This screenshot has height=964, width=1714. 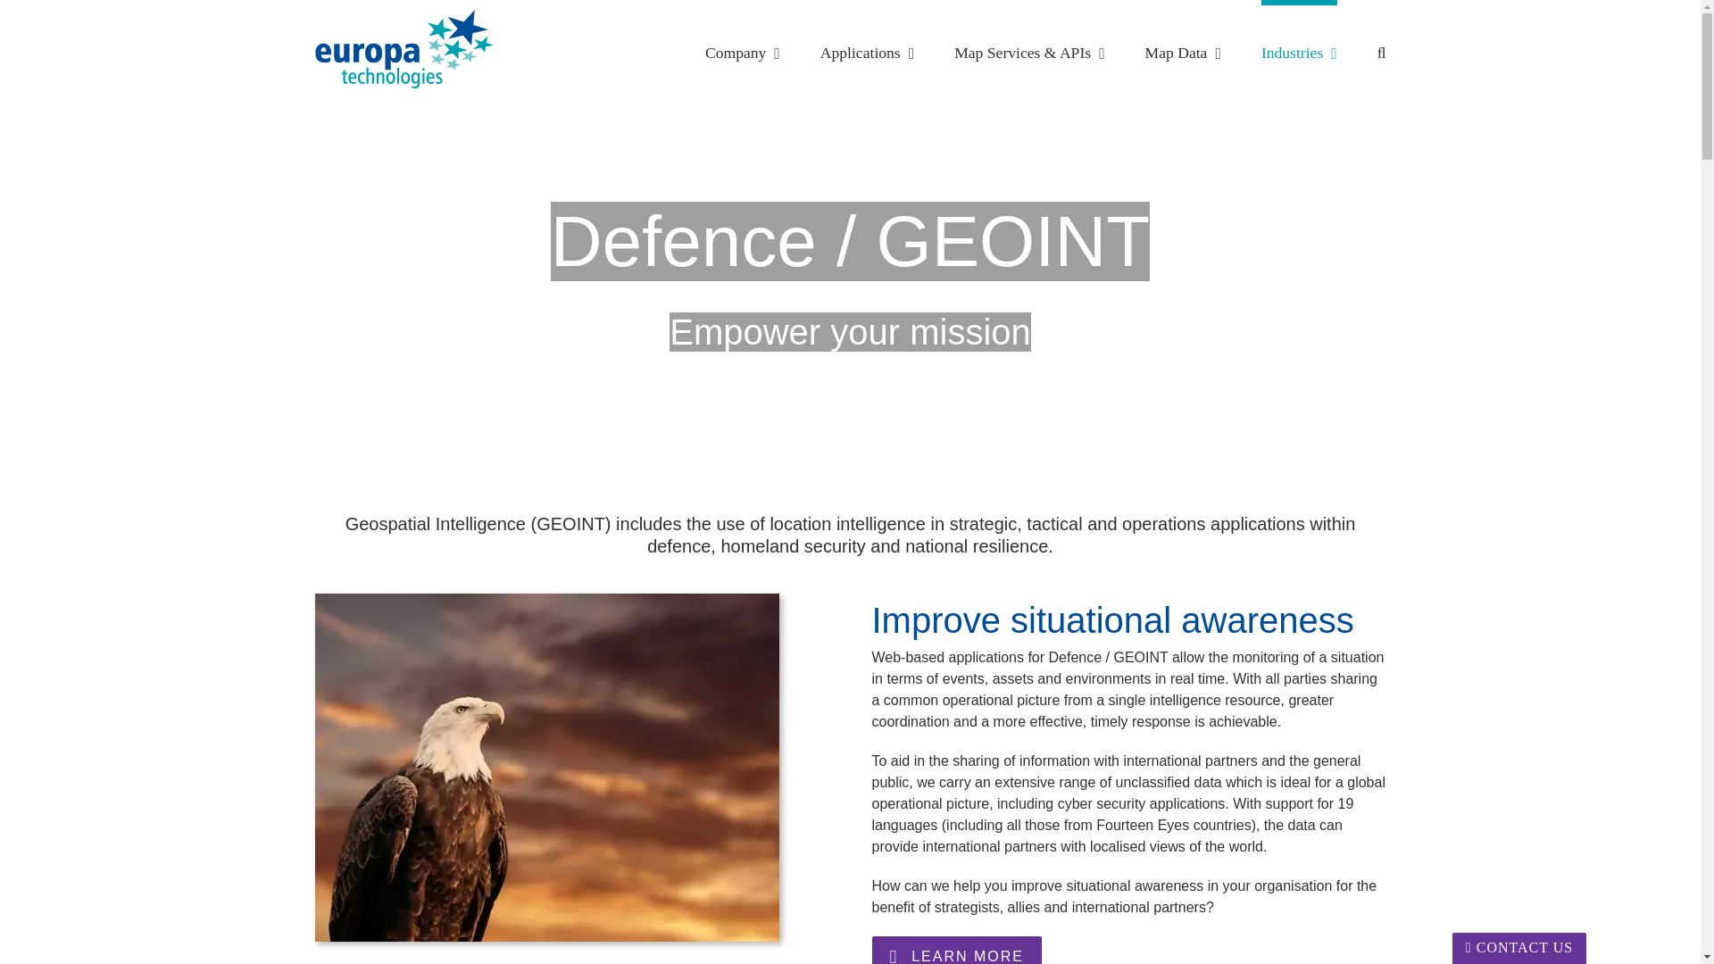 I want to click on Contact Us, so click(x=1519, y=948).